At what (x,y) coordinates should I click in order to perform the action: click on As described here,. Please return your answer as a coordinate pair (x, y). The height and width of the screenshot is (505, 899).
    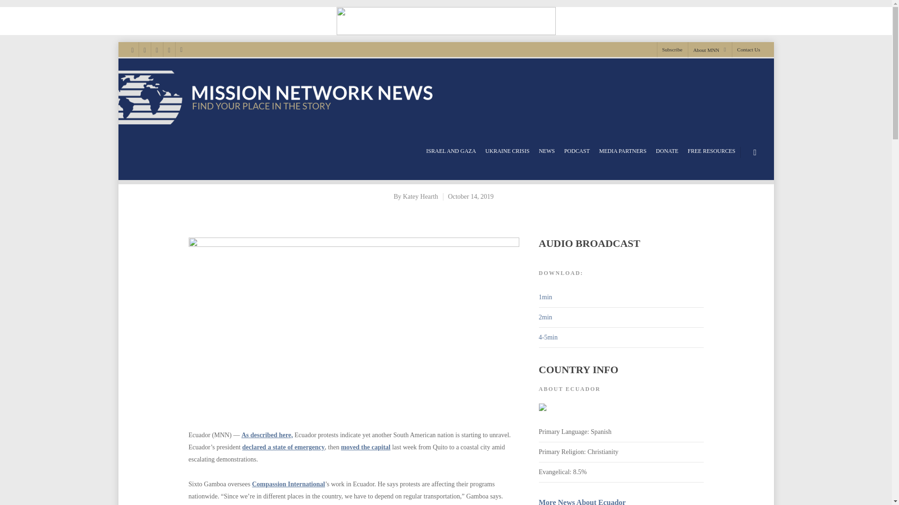
    Looking at the image, I should click on (267, 435).